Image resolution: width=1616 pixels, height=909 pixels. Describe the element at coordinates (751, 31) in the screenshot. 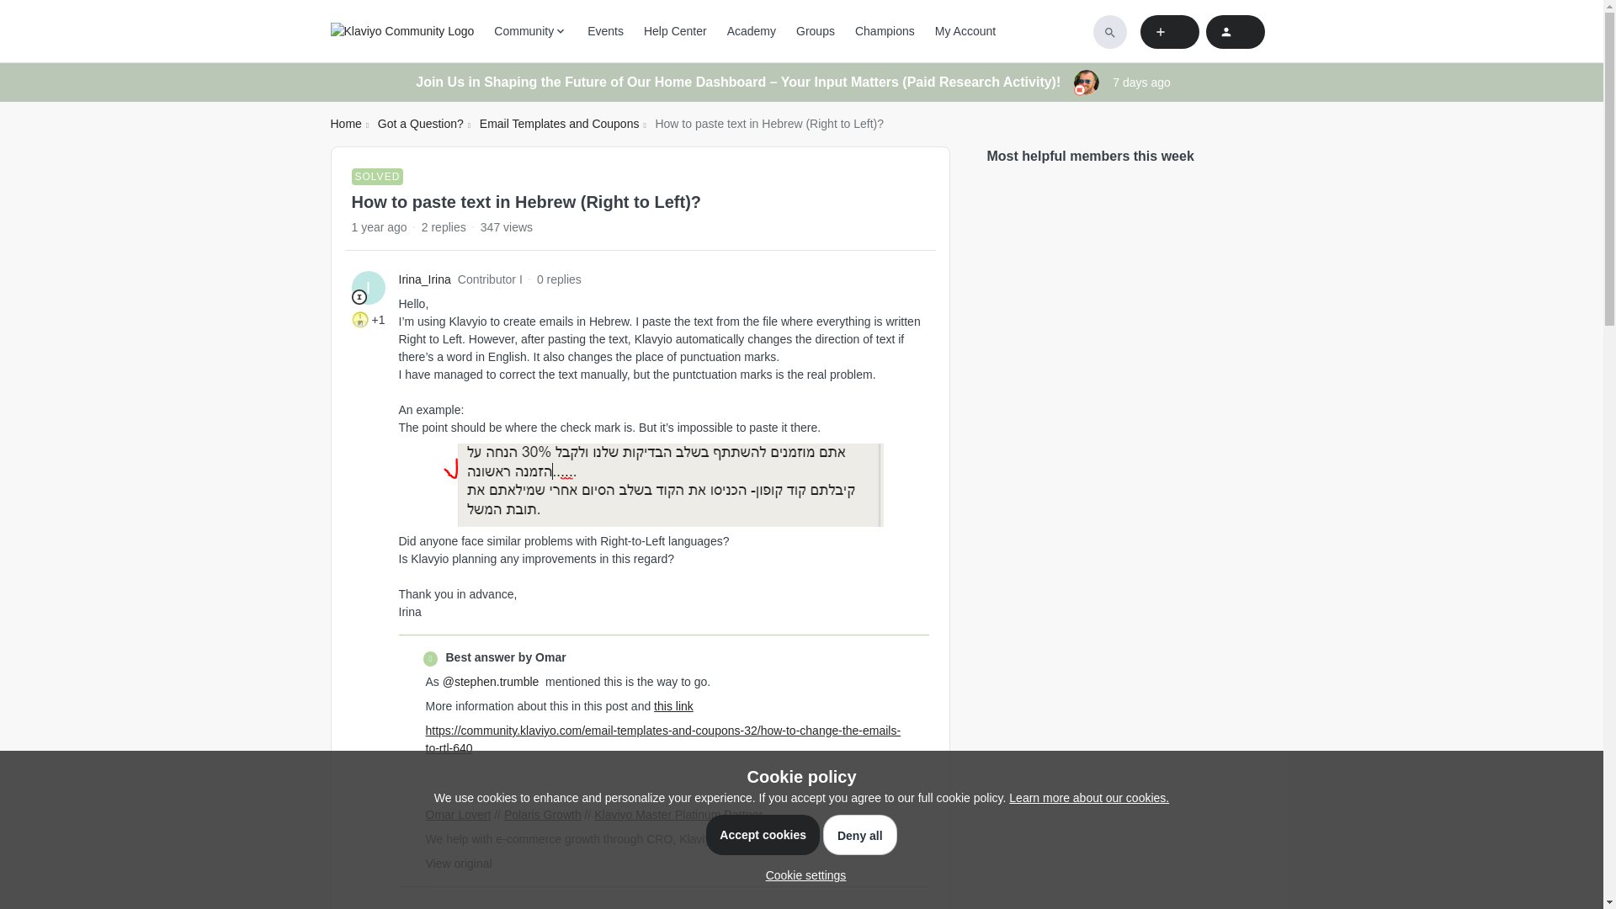

I see `Academy` at that location.